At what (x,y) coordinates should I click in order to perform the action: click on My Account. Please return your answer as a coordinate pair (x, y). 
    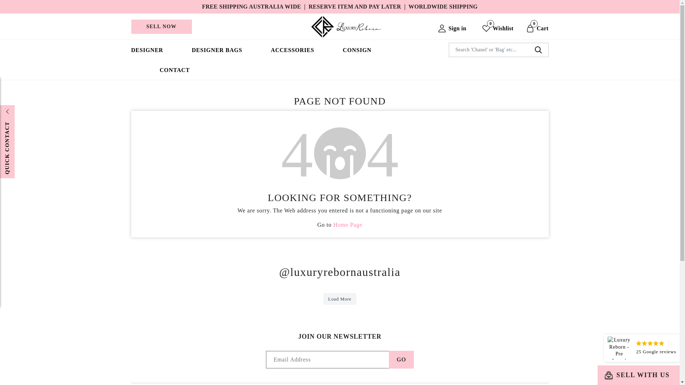
    Looking at the image, I should click on (452, 29).